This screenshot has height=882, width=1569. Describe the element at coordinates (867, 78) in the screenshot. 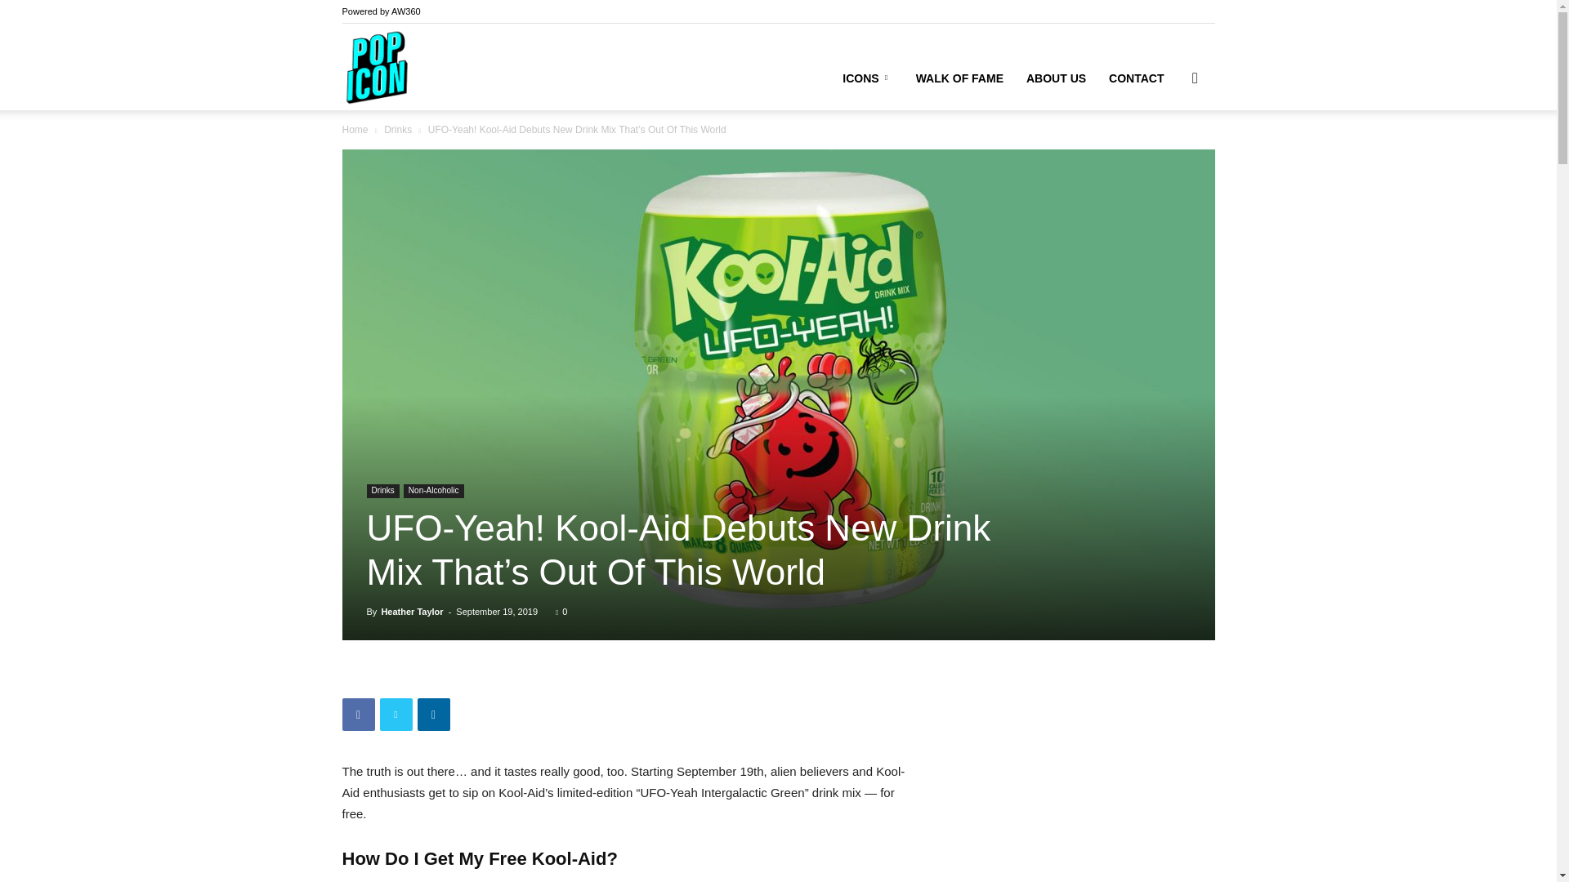

I see `ICONS` at that location.